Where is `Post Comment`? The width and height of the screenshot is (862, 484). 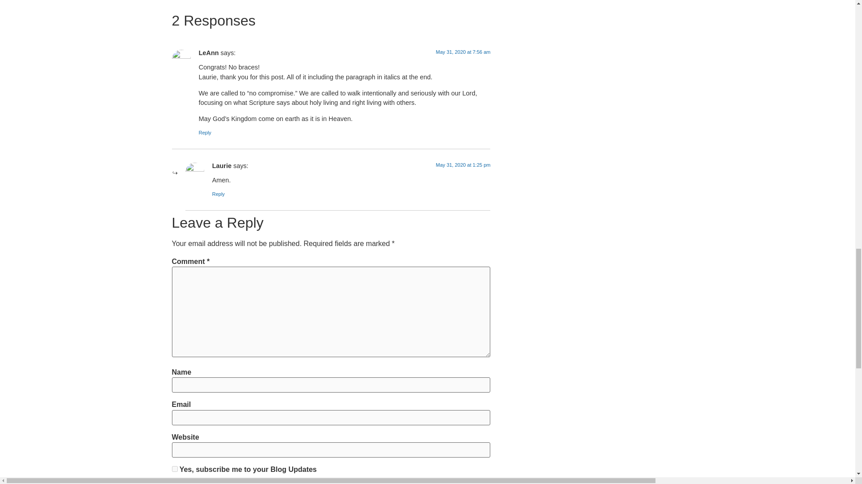
Post Comment is located at coordinates (207, 482).